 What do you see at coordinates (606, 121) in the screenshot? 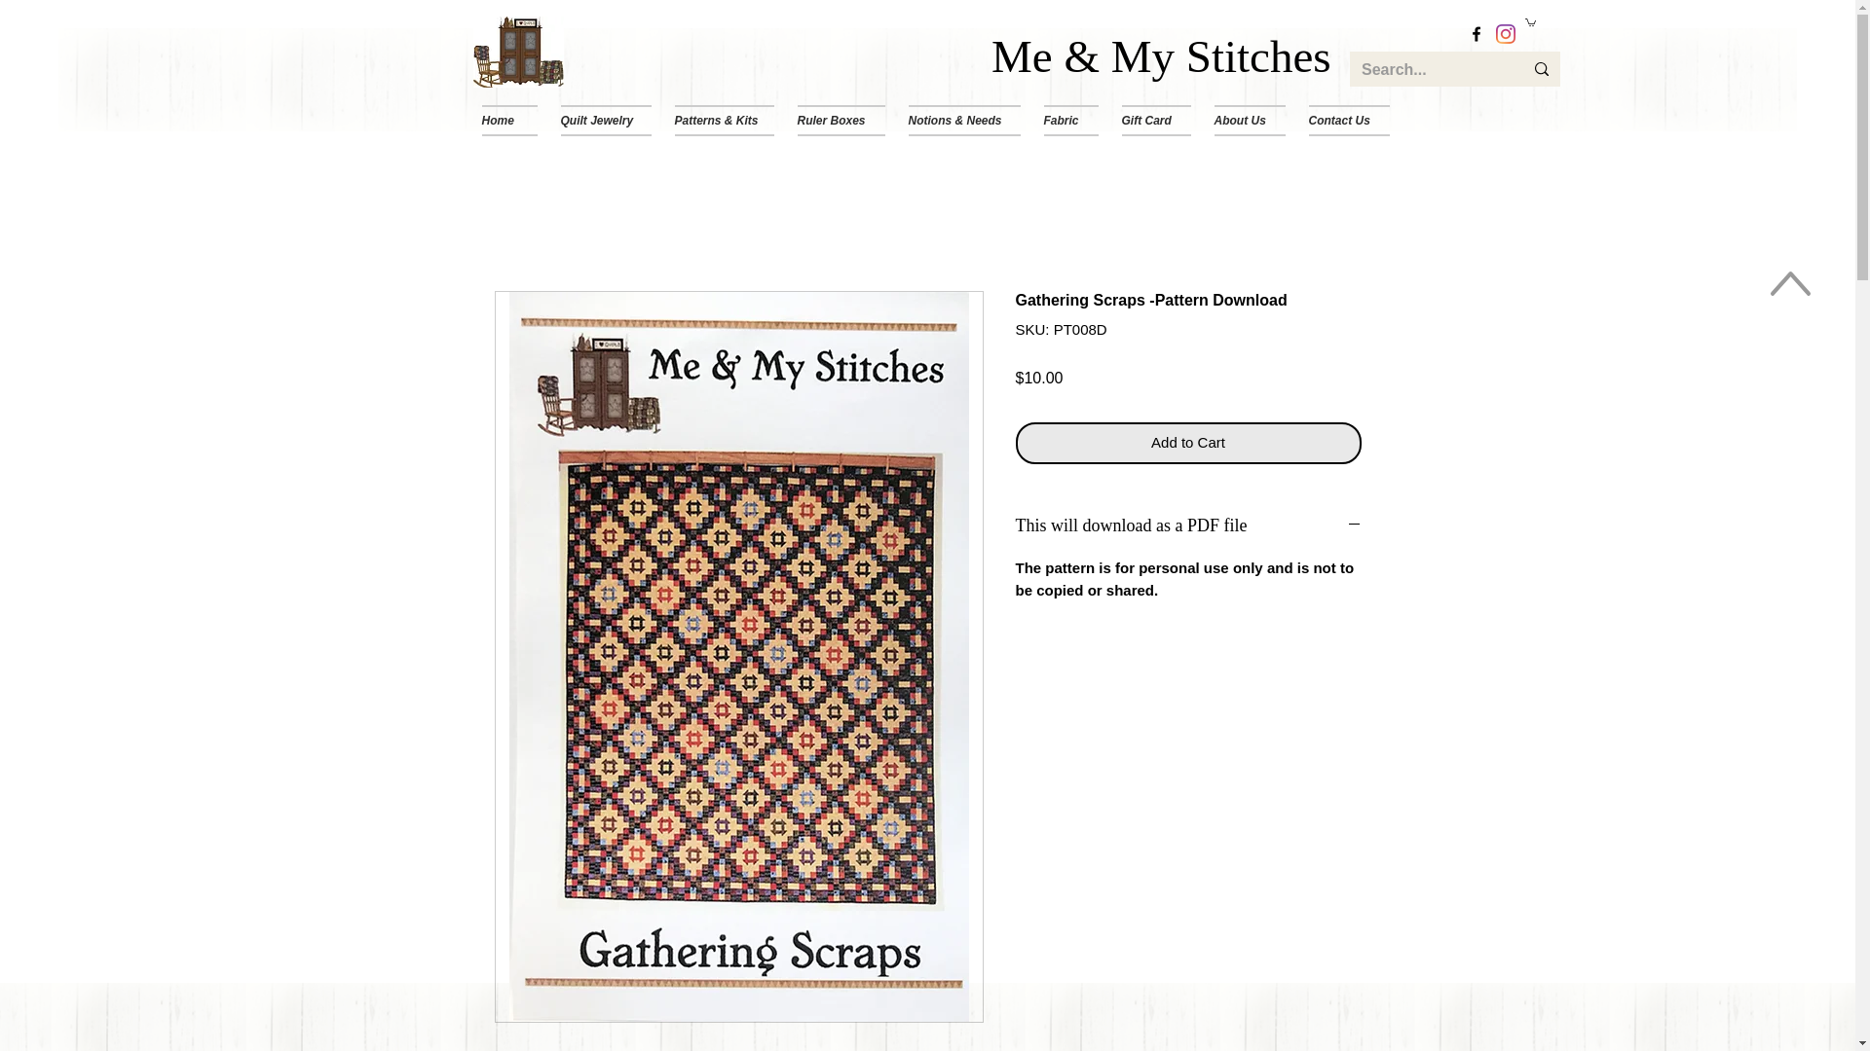
I see `Quilt Jewelry` at bounding box center [606, 121].